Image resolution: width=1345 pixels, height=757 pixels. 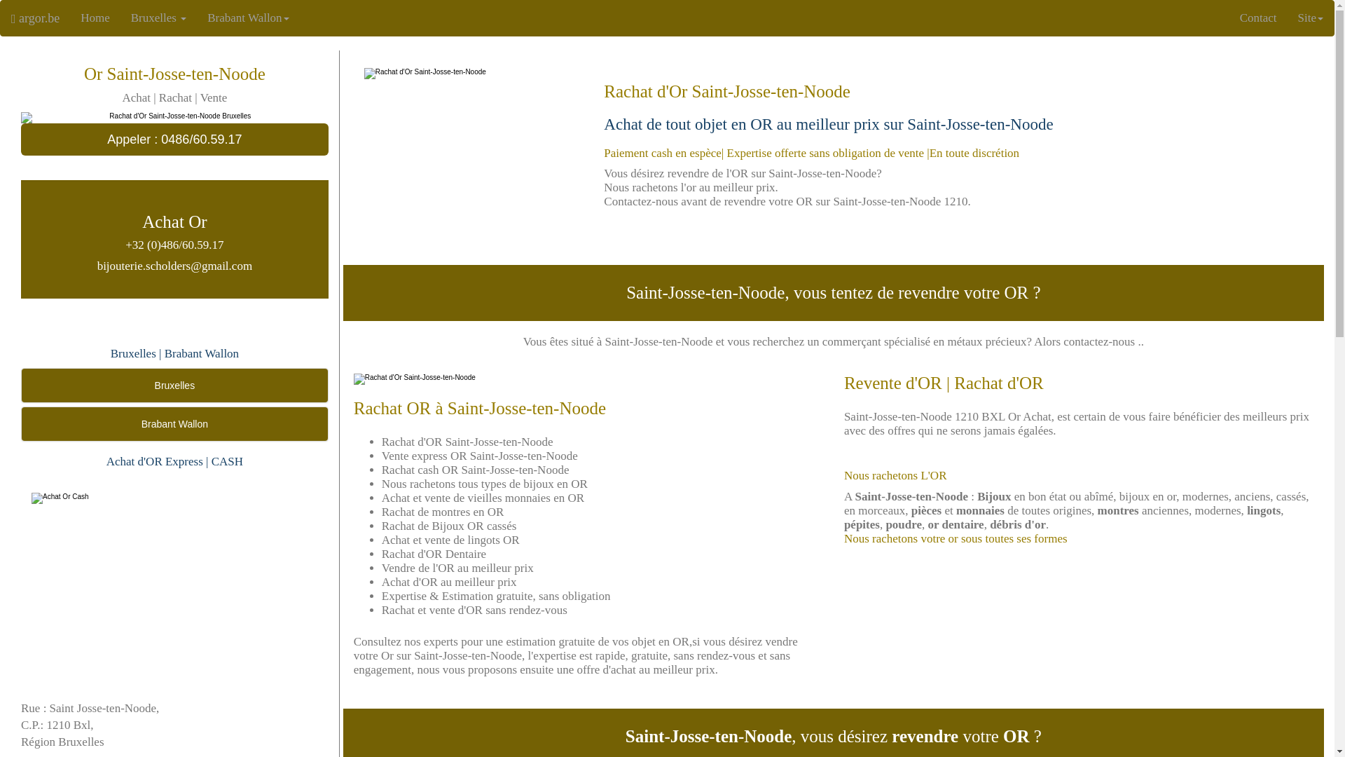 I want to click on Rachat d'Or Saint-Josse-ten-Noode, so click(x=474, y=74).